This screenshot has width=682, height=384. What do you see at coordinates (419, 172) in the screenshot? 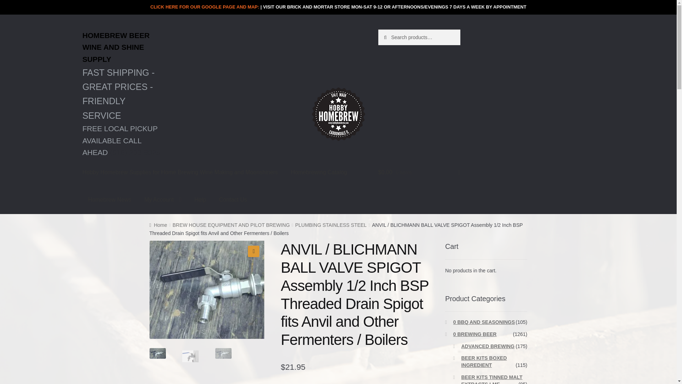
I see `View your shopping cart` at bounding box center [419, 172].